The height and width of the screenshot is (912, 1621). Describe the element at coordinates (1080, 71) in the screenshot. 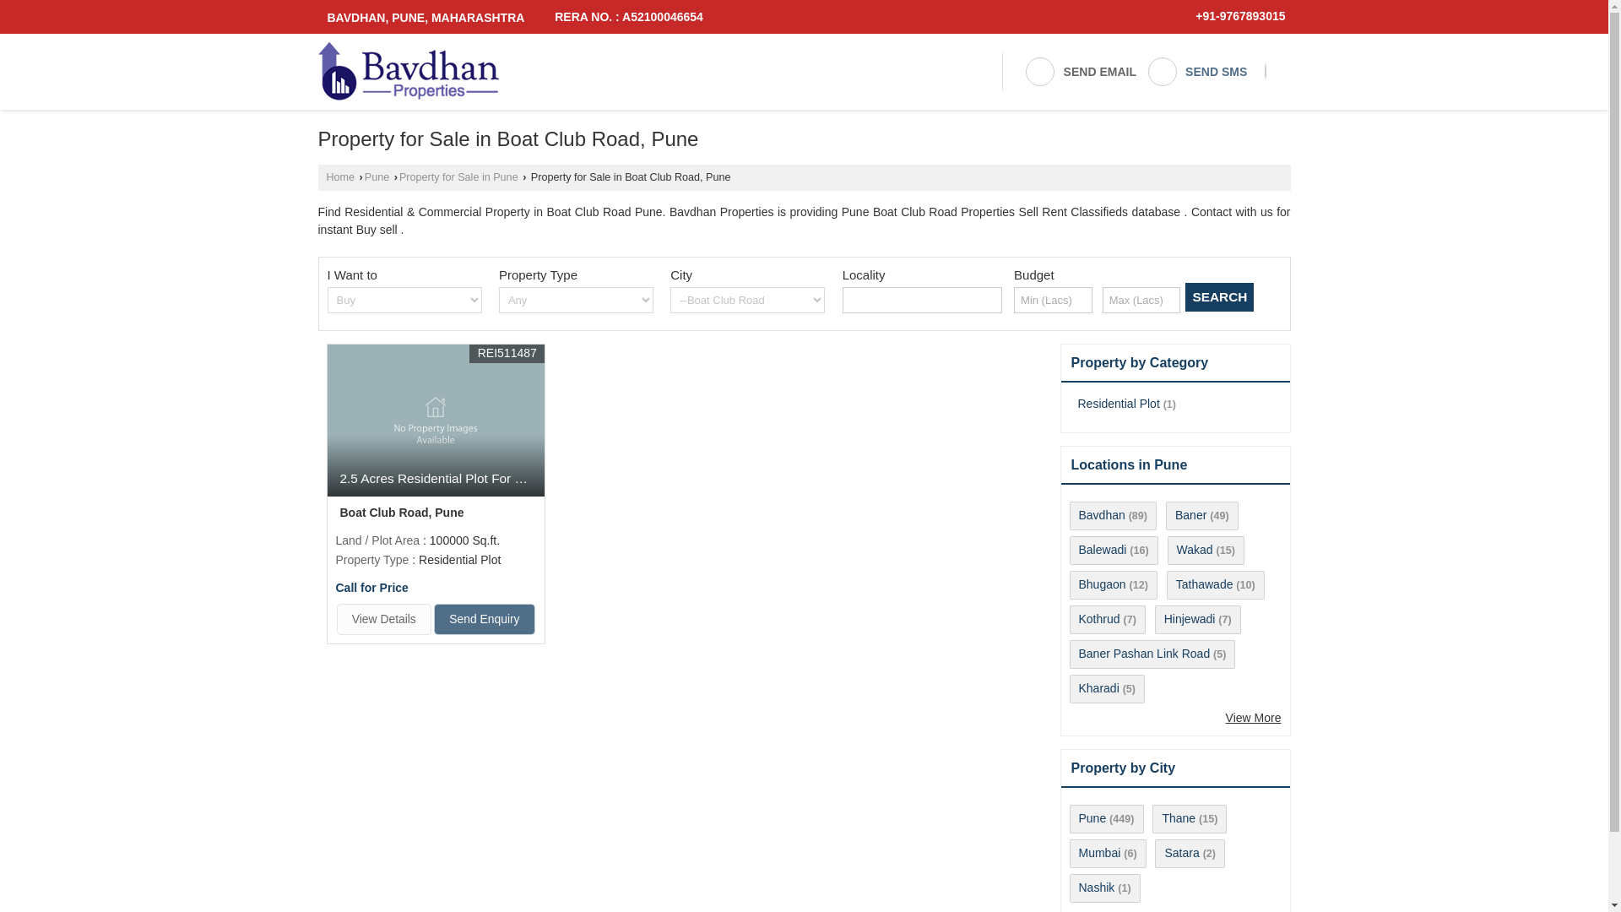

I see `SEND EMAIL` at that location.